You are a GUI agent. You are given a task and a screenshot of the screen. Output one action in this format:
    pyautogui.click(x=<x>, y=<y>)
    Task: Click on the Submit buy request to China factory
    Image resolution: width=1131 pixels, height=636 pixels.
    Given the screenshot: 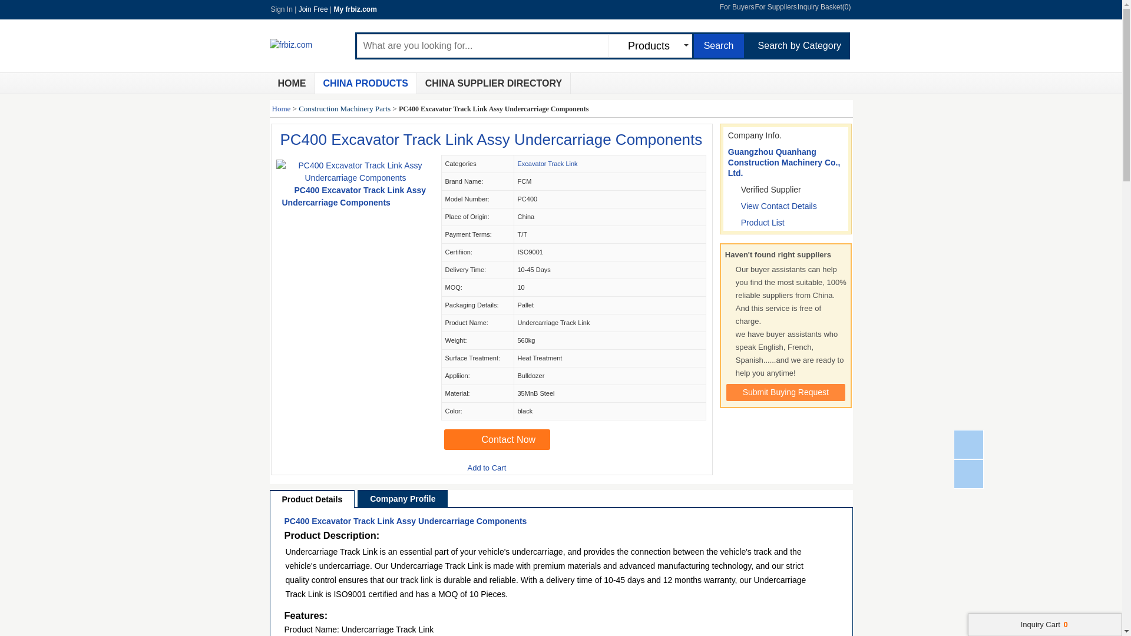 What is the action you would take?
    pyautogui.click(x=785, y=392)
    